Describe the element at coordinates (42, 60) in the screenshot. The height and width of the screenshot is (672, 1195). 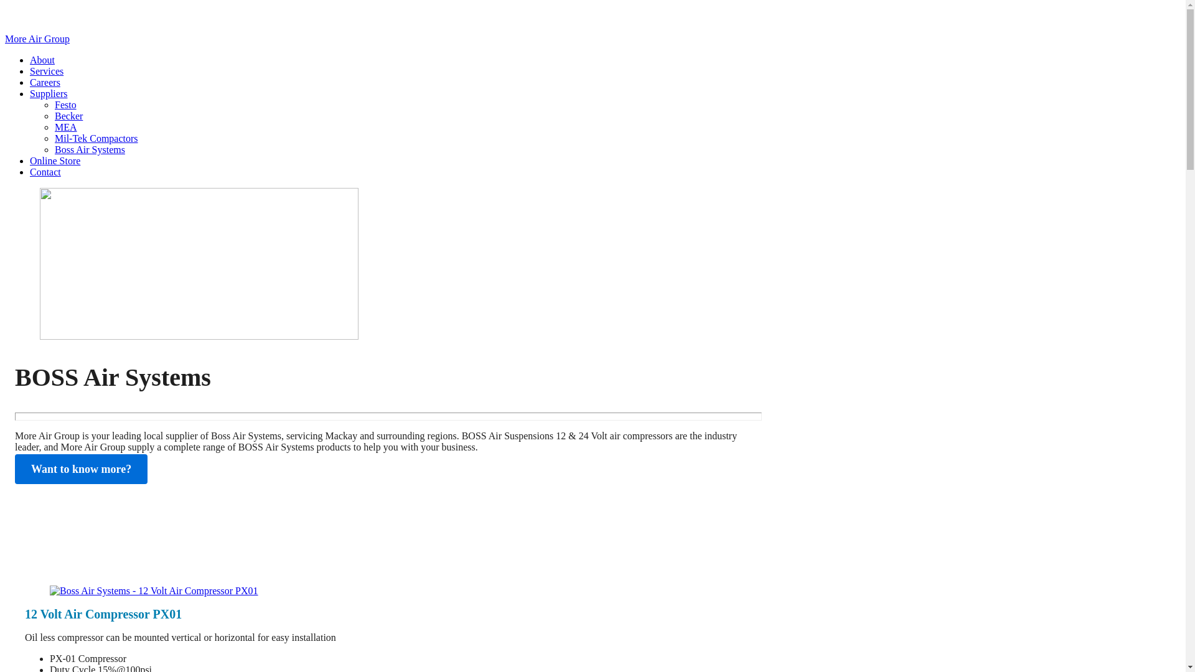
I see `About` at that location.